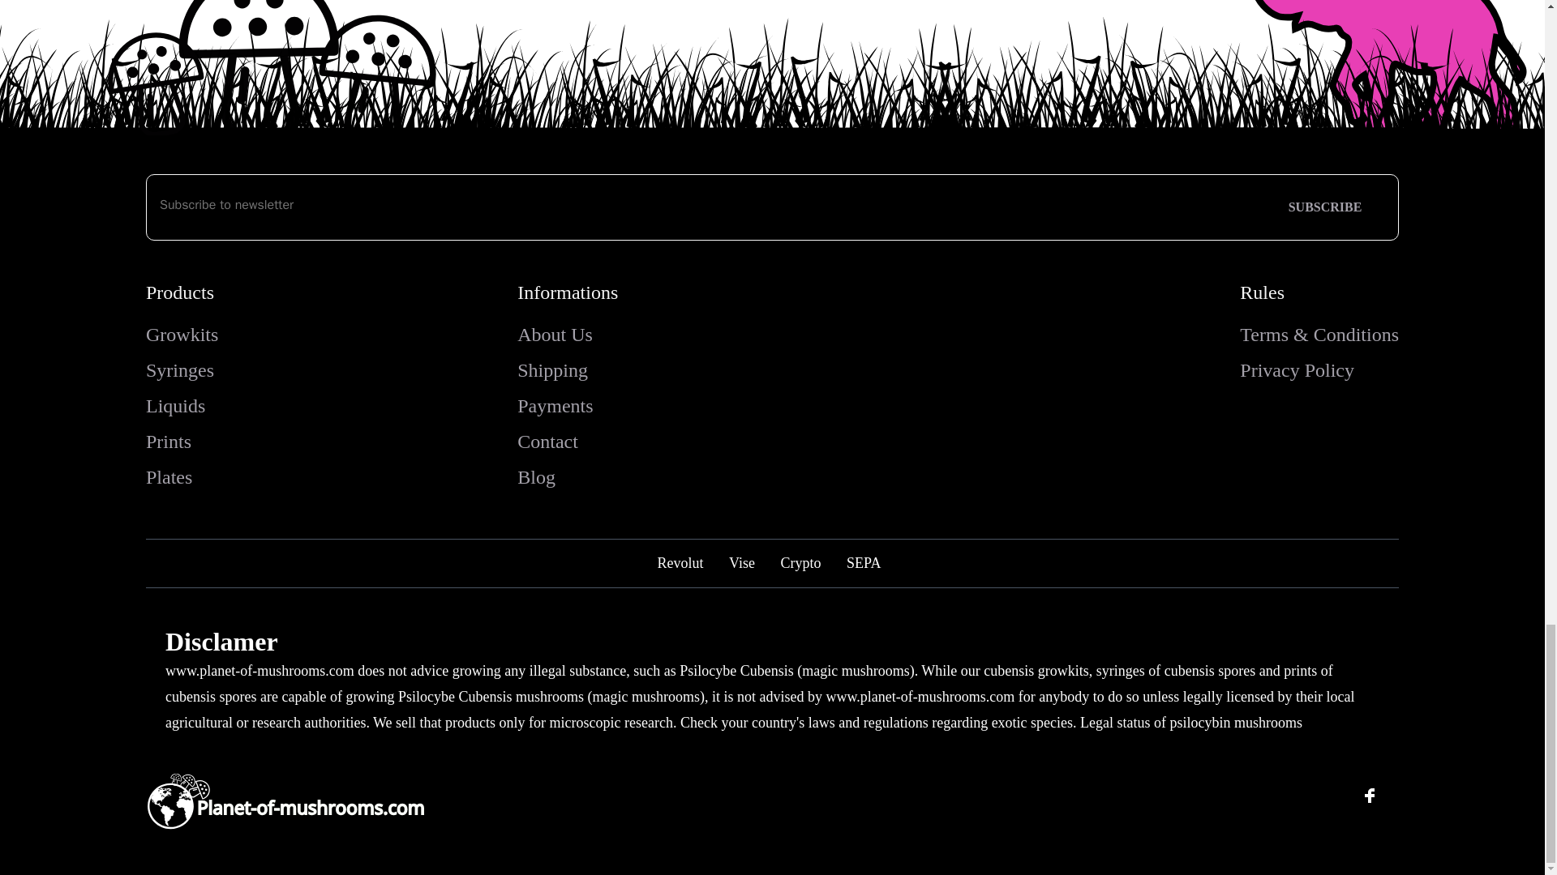  Describe the element at coordinates (555, 334) in the screenshot. I see `About Us` at that location.